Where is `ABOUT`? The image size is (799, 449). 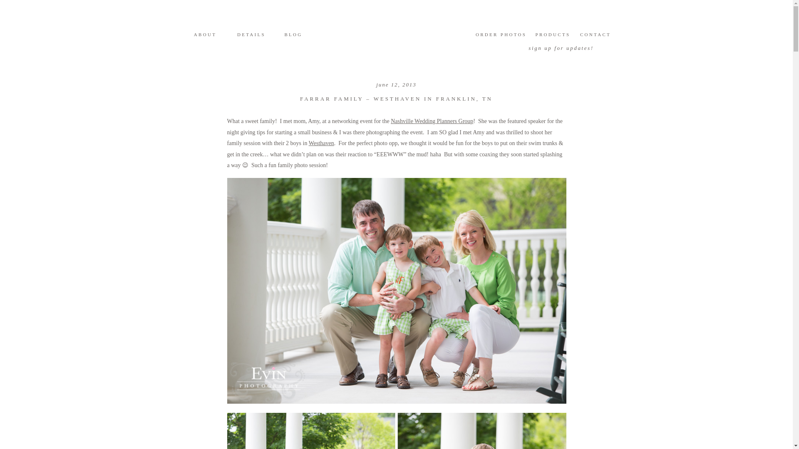
ABOUT is located at coordinates (205, 36).